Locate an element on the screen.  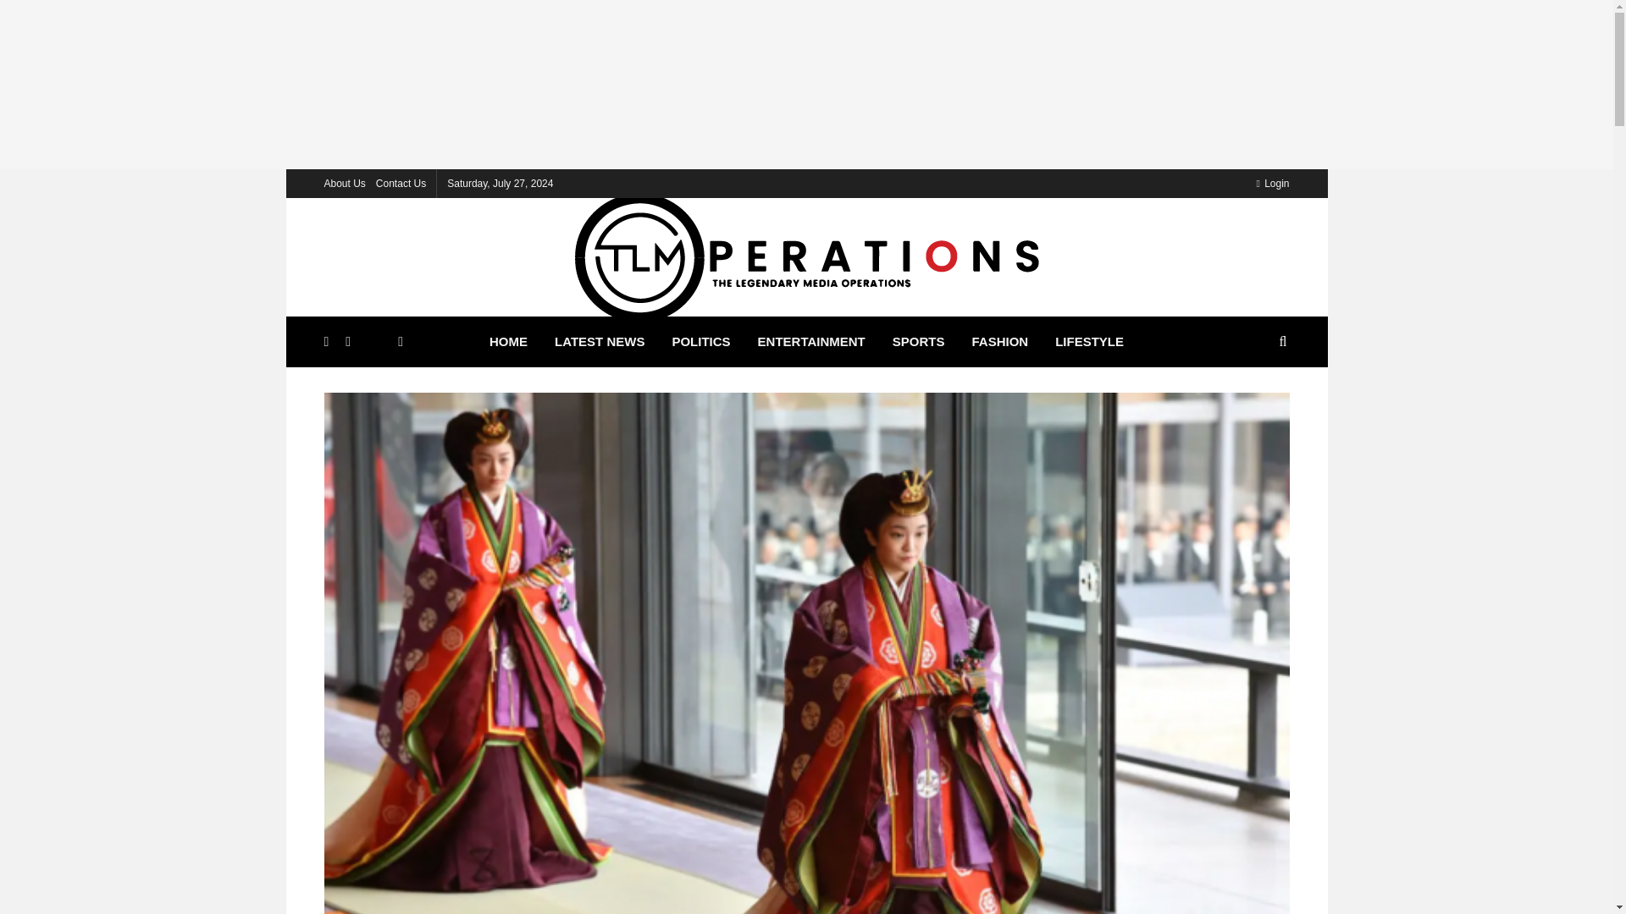
POLITICS is located at coordinates (700, 342).